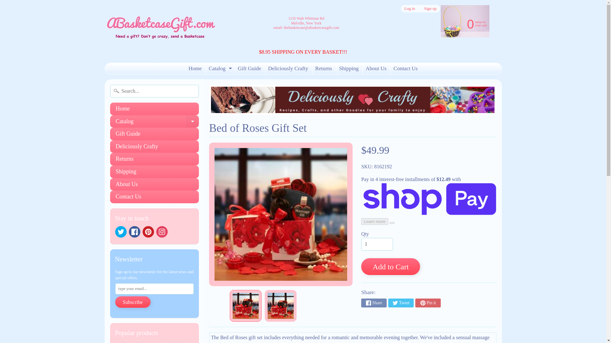 The height and width of the screenshot is (343, 611). Describe the element at coordinates (377, 244) in the screenshot. I see `Twitter` at that location.